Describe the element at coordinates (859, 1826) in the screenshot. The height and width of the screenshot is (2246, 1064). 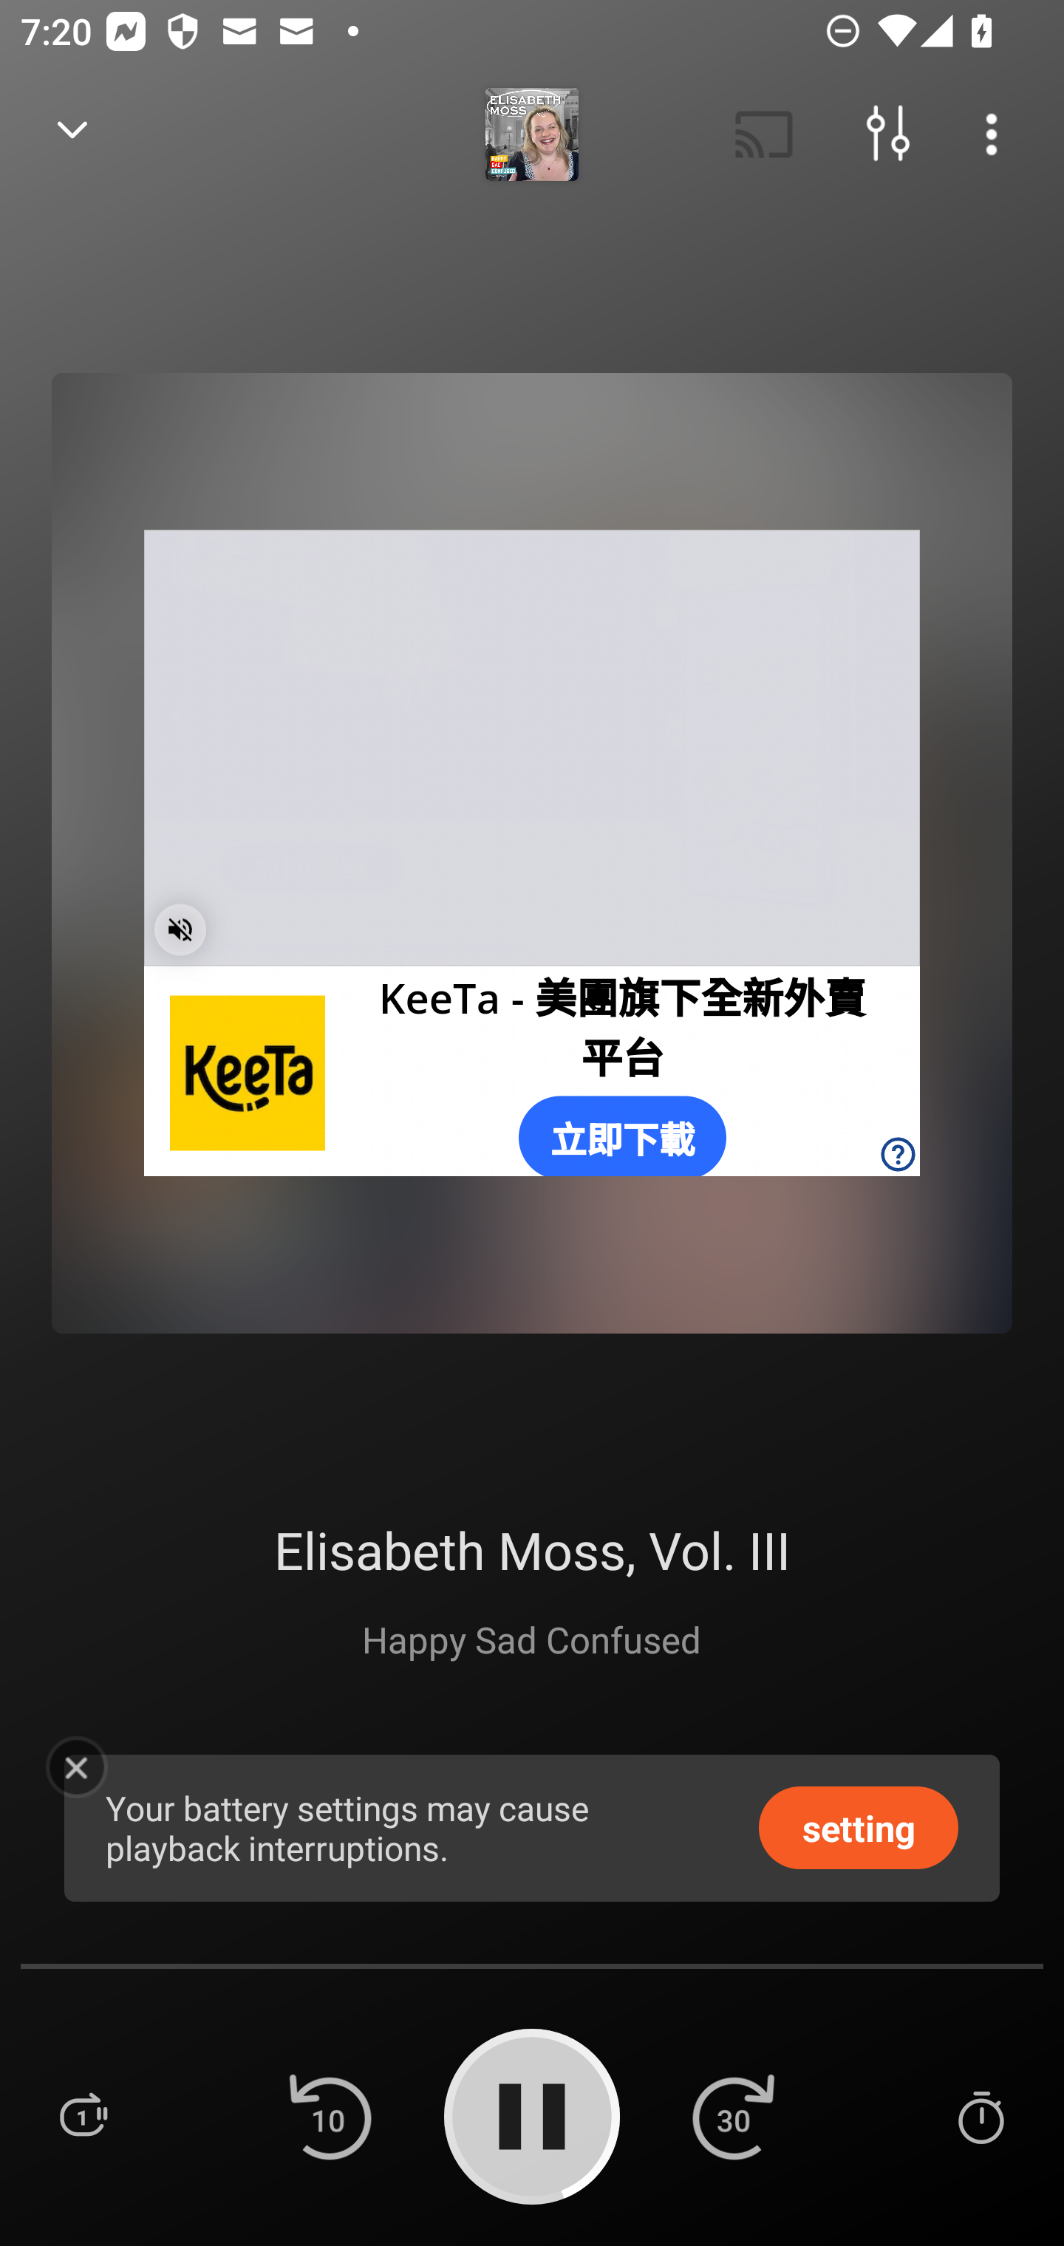
I see `setting` at that location.